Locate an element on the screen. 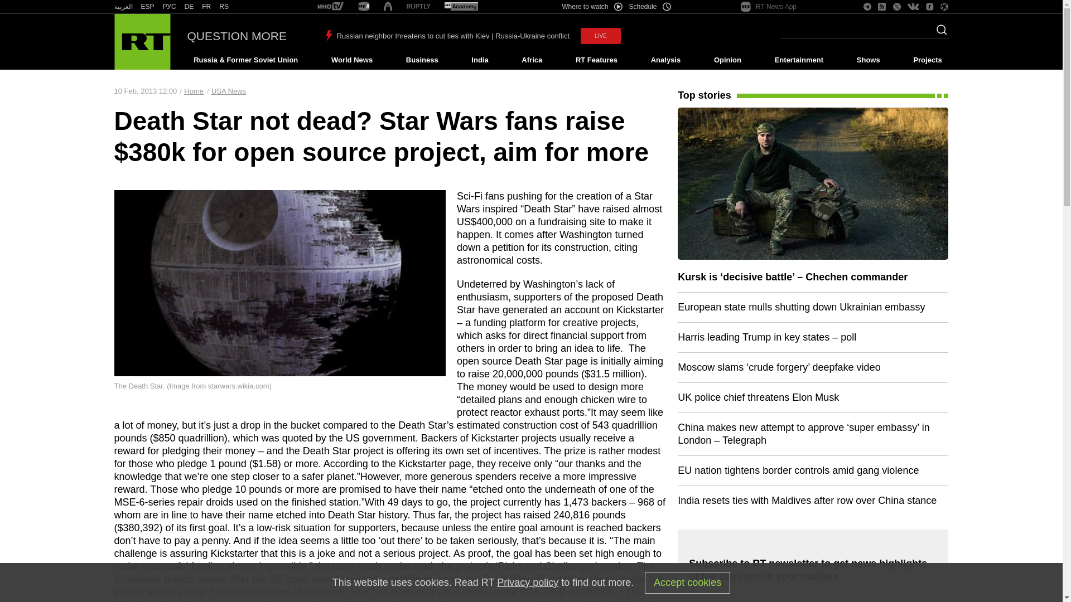 Image resolution: width=1071 pixels, height=602 pixels. Search is located at coordinates (938, 33).